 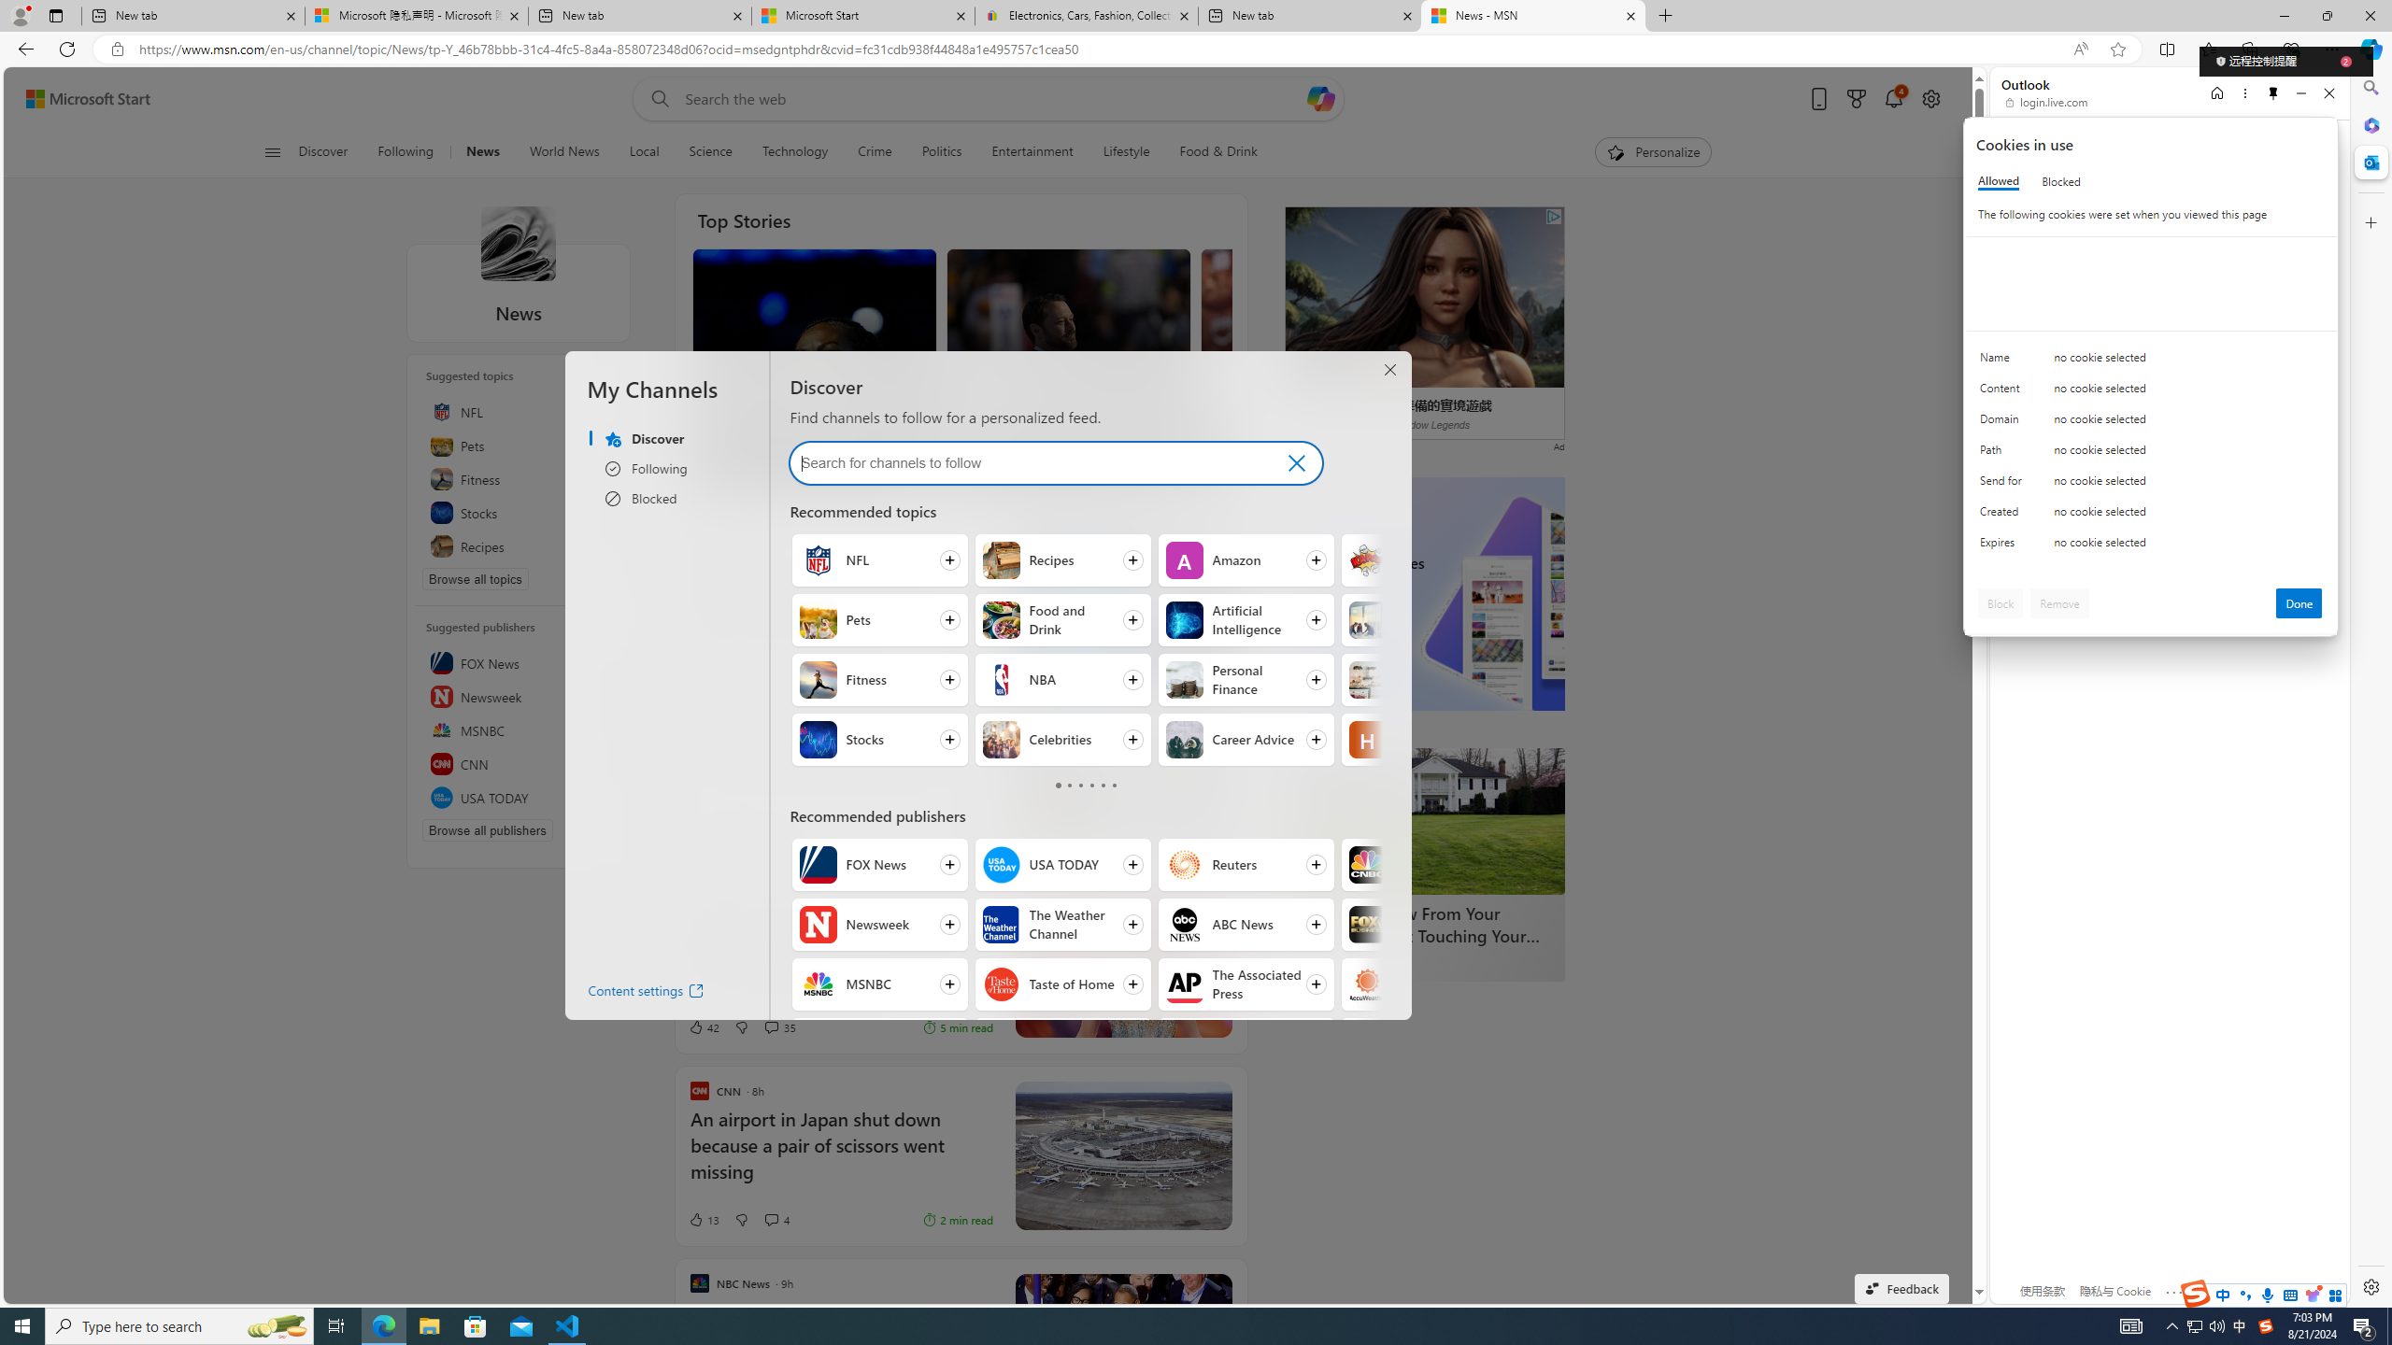 I want to click on Microsoft, so click(x=2063, y=153).